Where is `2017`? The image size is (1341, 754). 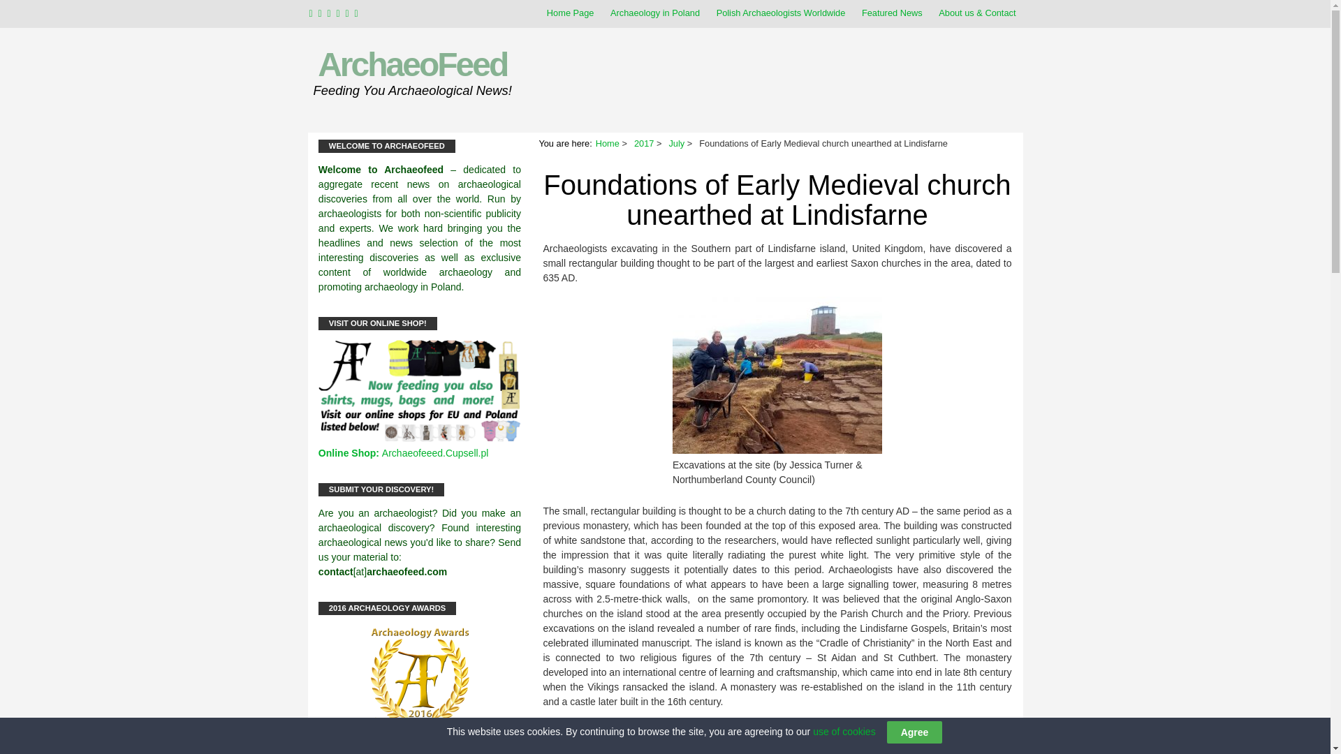 2017 is located at coordinates (644, 142).